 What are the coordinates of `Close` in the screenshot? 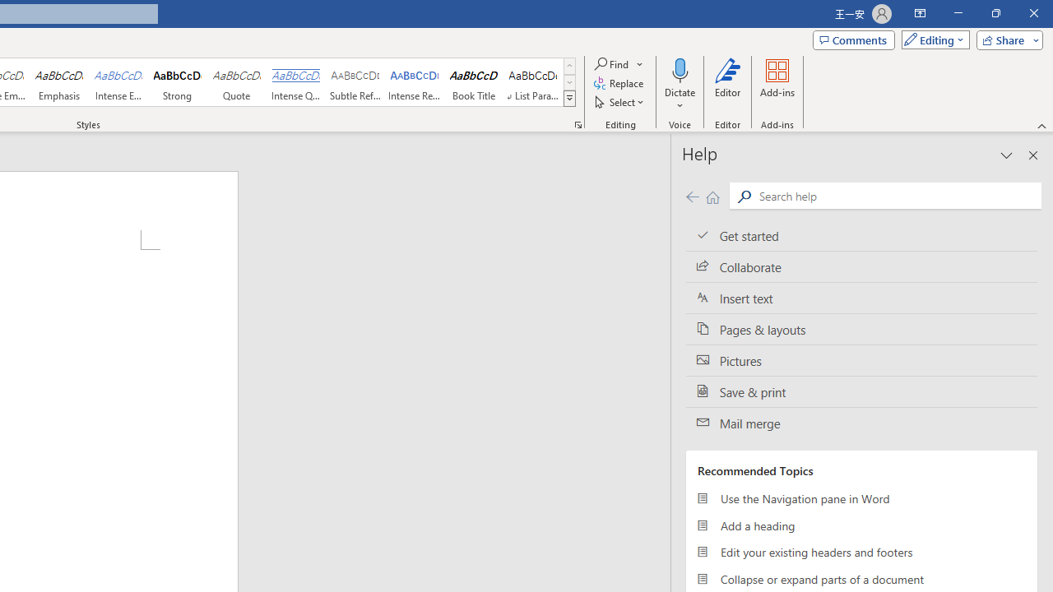 It's located at (1033, 13).